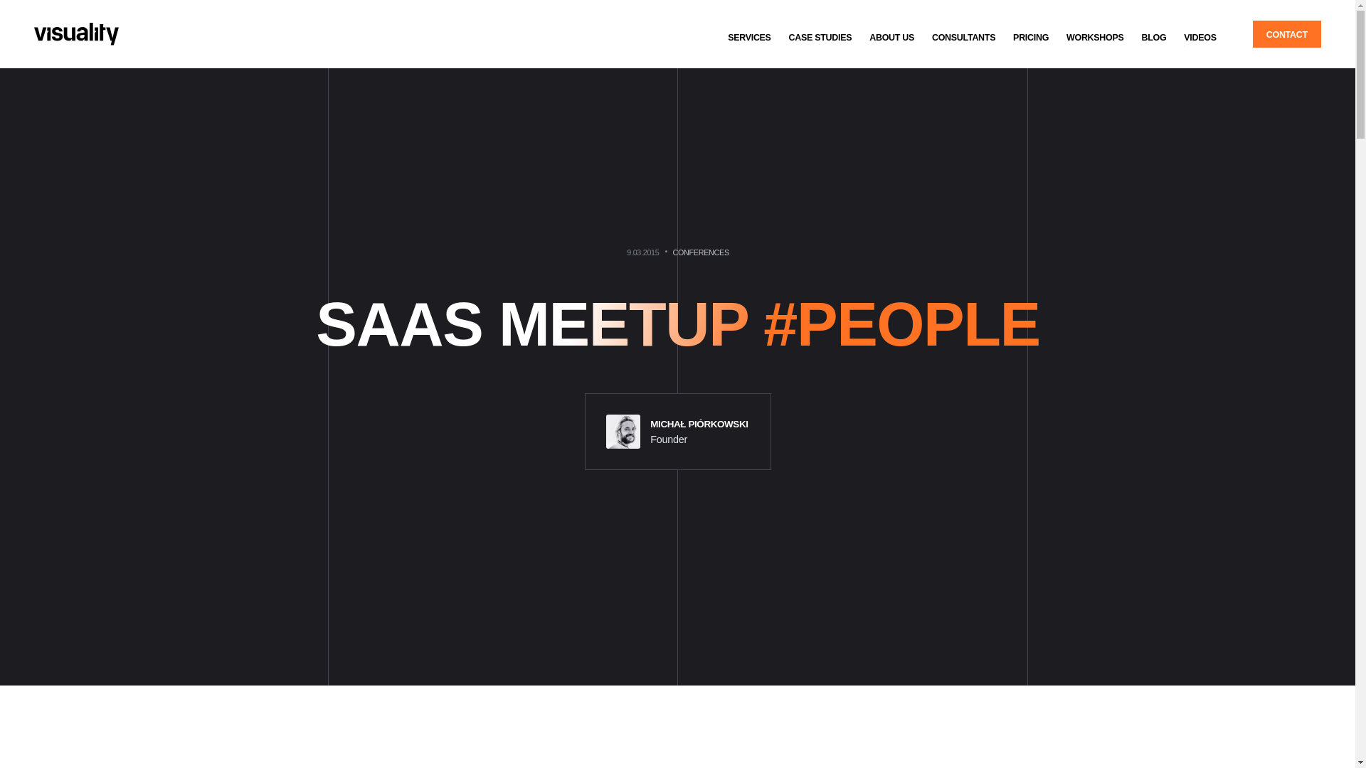  Describe the element at coordinates (1030, 37) in the screenshot. I see `PRICING` at that location.